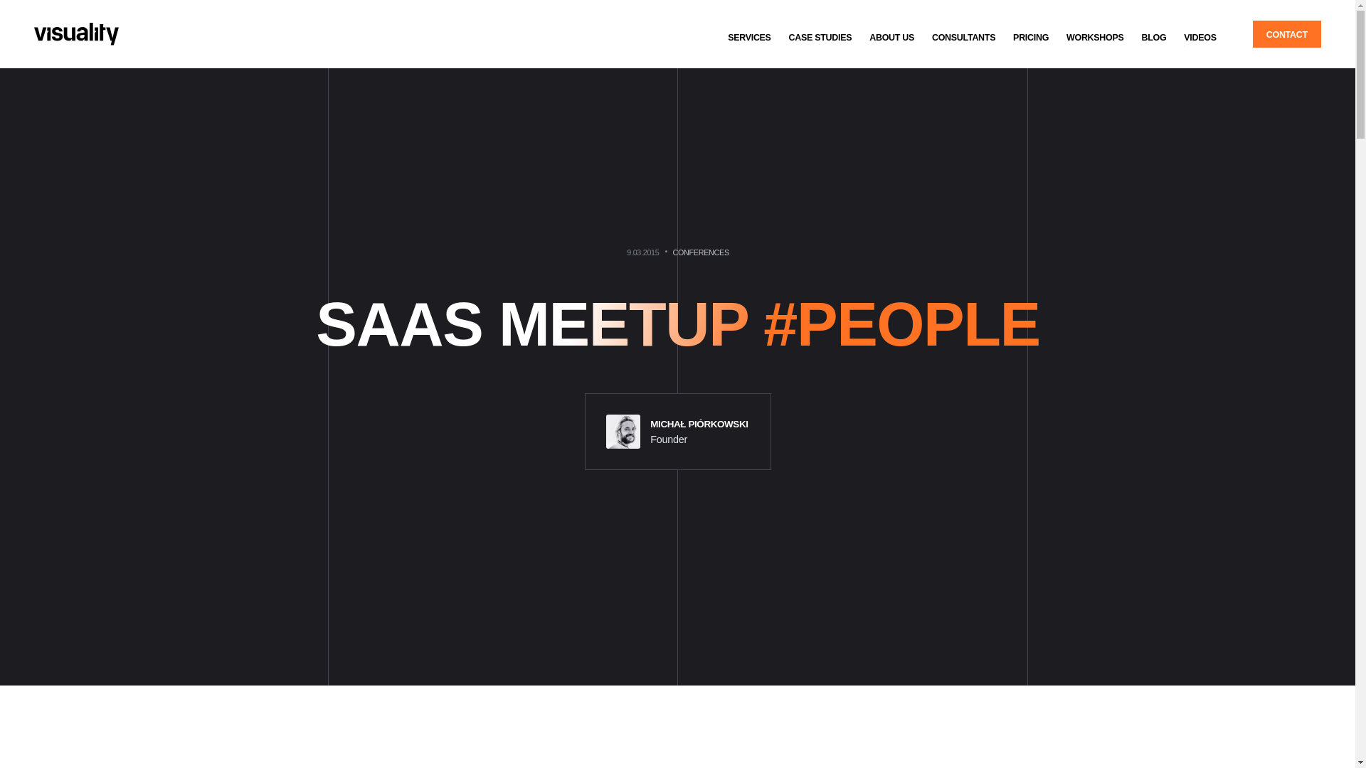  Describe the element at coordinates (1030, 37) in the screenshot. I see `PRICING` at that location.